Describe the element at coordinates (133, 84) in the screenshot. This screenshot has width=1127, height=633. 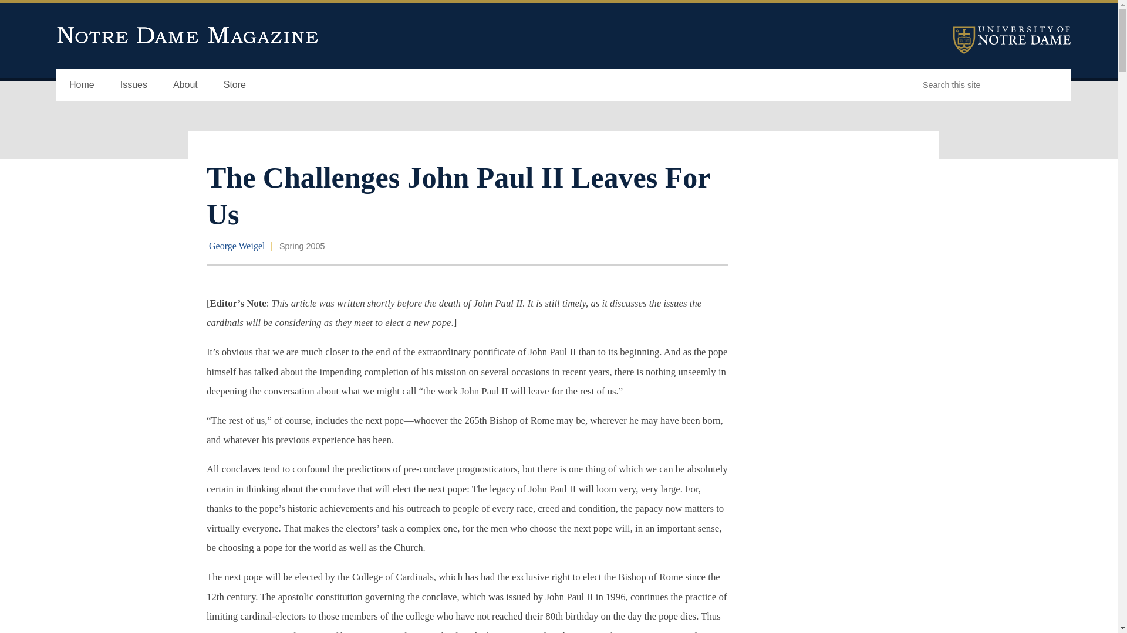
I see `Issues` at that location.